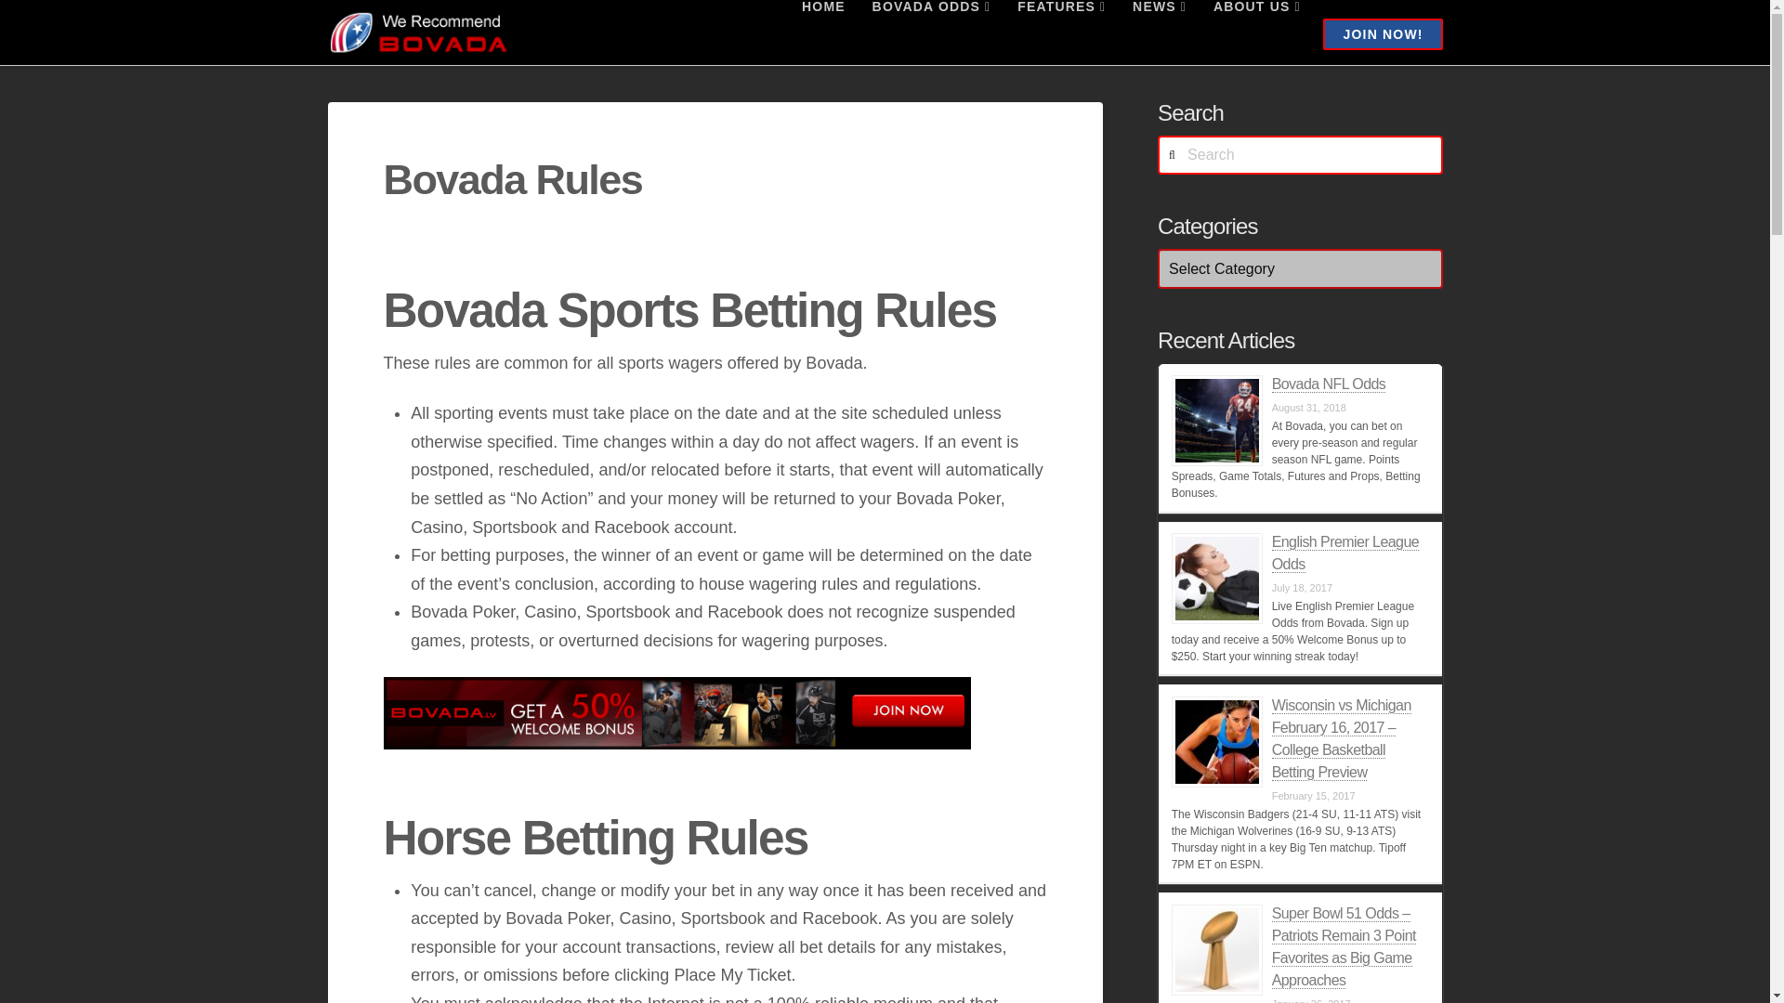 Image resolution: width=1784 pixels, height=1003 pixels. Describe the element at coordinates (1158, 33) in the screenshot. I see `NEWS` at that location.